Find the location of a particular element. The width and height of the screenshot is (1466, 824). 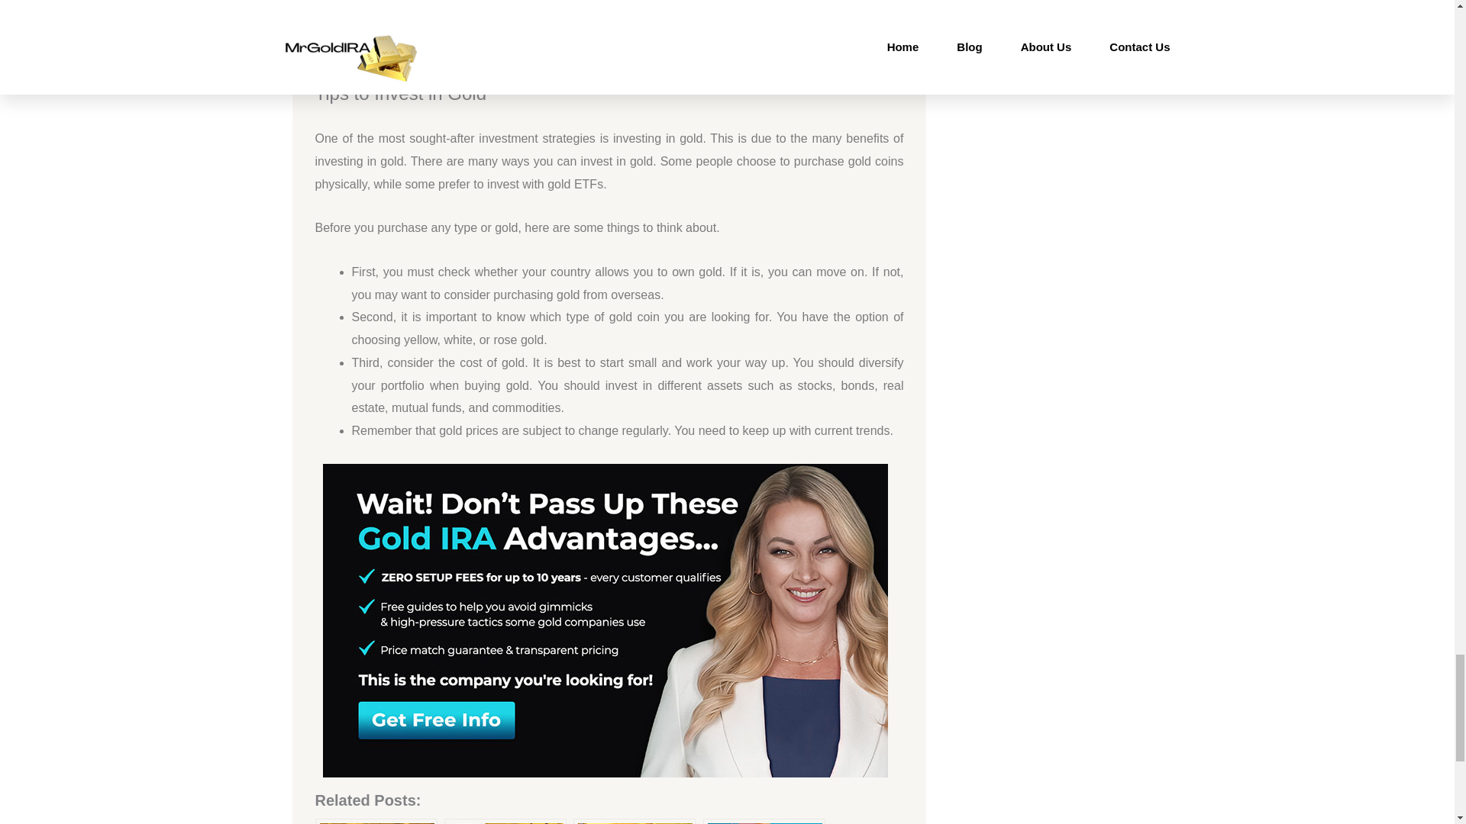

How to Evaluate Gold IRA Fees is located at coordinates (505, 821).